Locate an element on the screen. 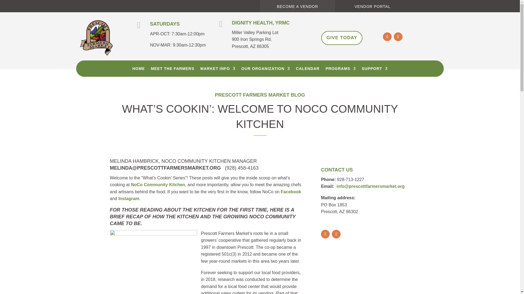 This screenshot has height=294, width=524. CALENDAR is located at coordinates (308, 70).